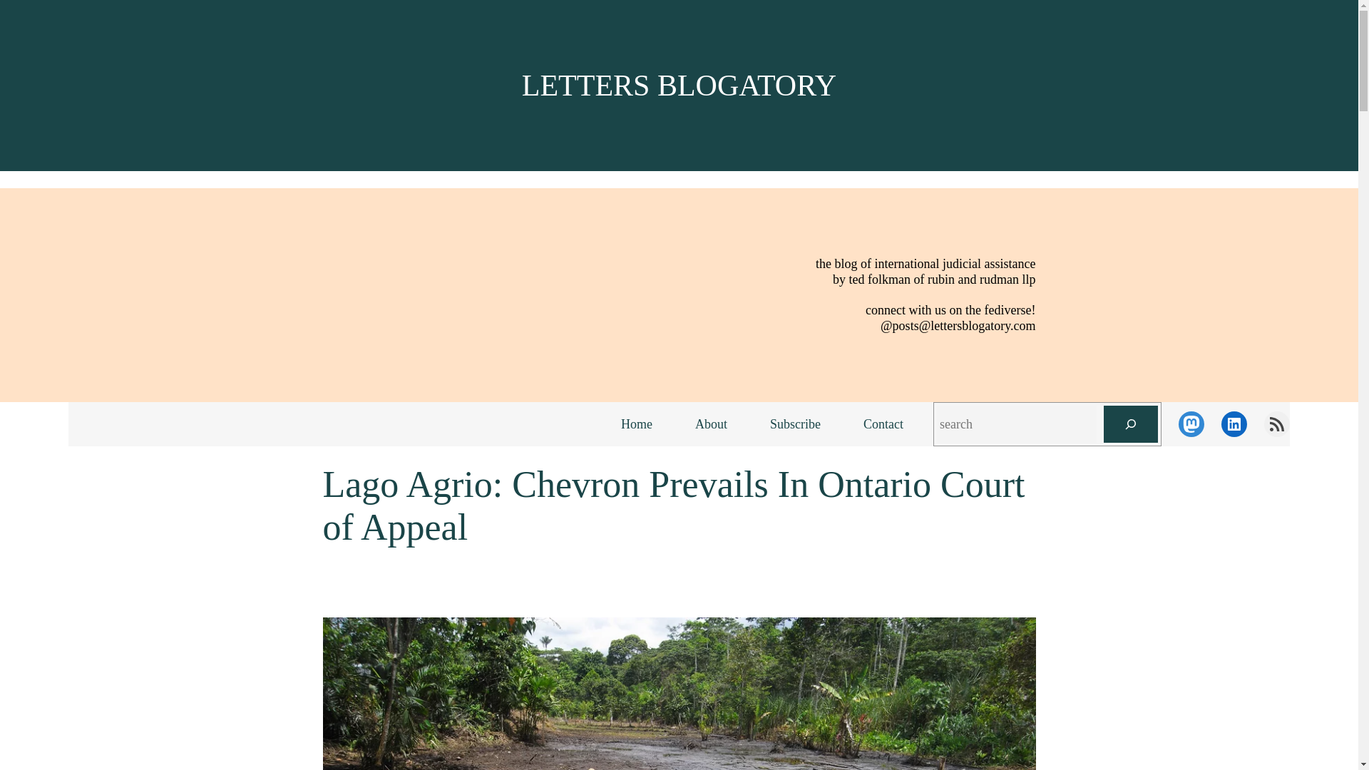  Describe the element at coordinates (883, 424) in the screenshot. I see `Contact` at that location.